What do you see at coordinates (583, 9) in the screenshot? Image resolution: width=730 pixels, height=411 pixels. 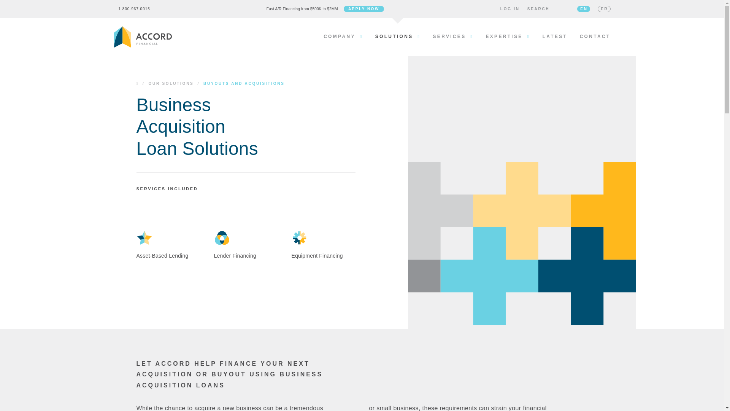 I see `EN` at bounding box center [583, 9].